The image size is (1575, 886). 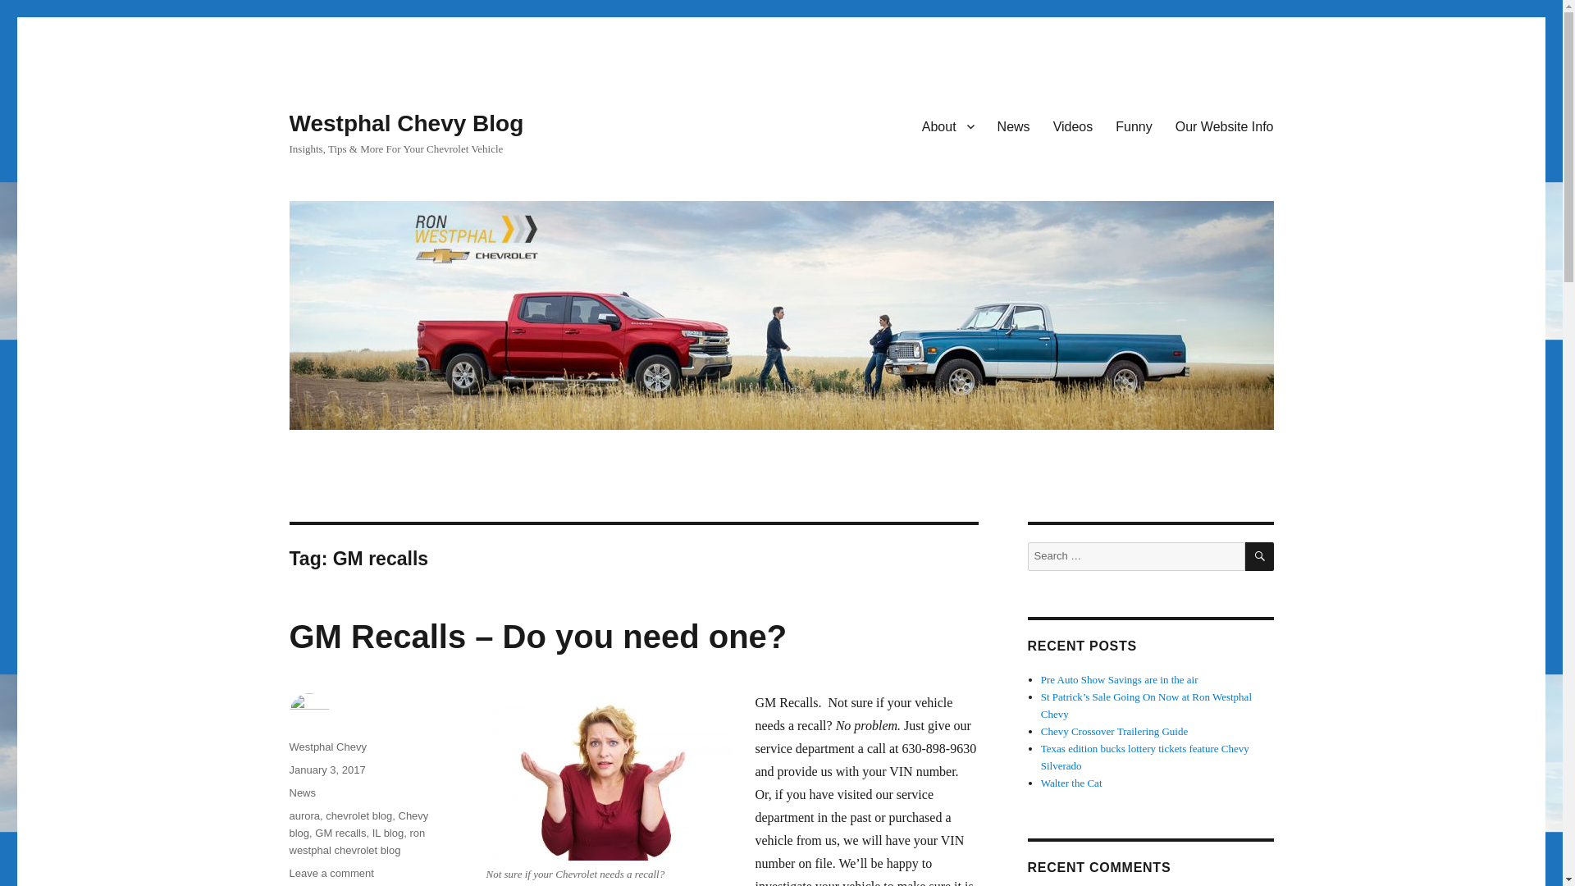 What do you see at coordinates (326, 747) in the screenshot?
I see `Westphal Chevy` at bounding box center [326, 747].